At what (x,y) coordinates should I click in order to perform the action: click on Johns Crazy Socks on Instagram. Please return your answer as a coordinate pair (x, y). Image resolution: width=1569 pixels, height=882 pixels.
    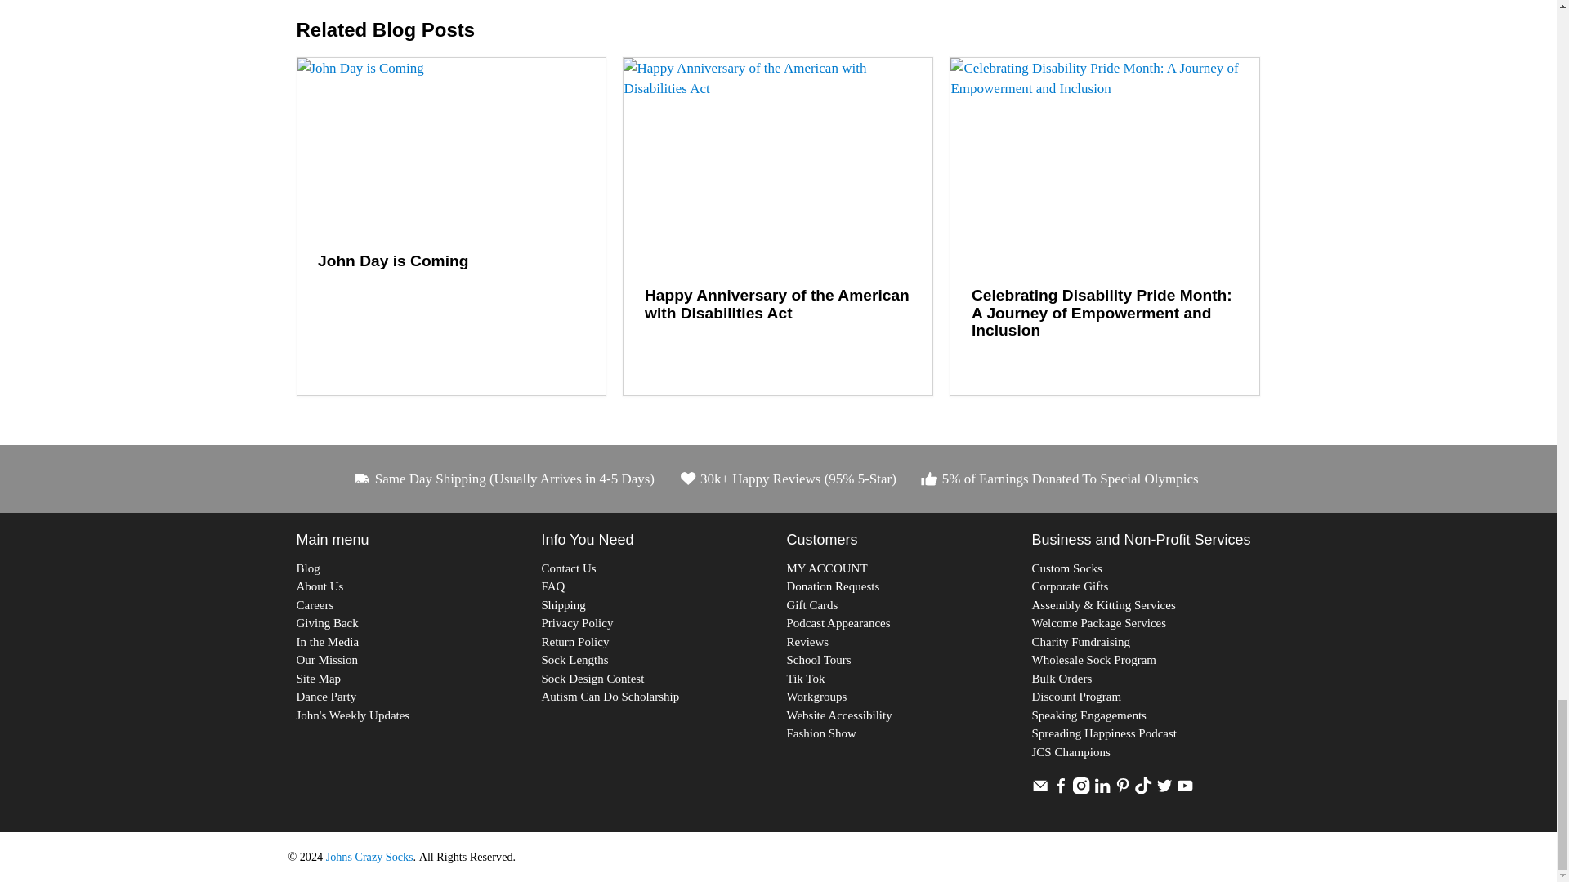
    Looking at the image, I should click on (1080, 790).